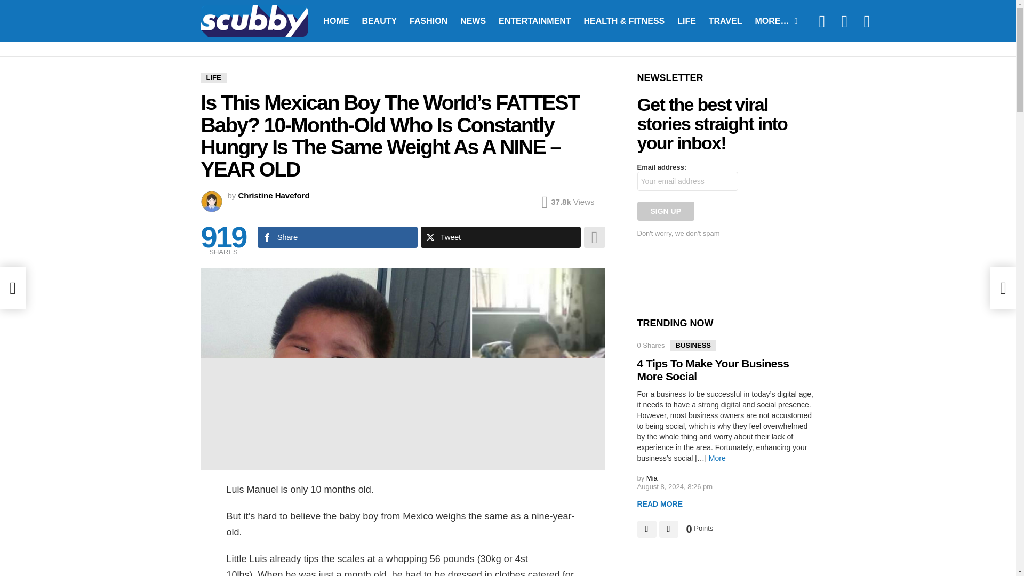 This screenshot has height=576, width=1024. What do you see at coordinates (473, 20) in the screenshot?
I see `NEWS` at bounding box center [473, 20].